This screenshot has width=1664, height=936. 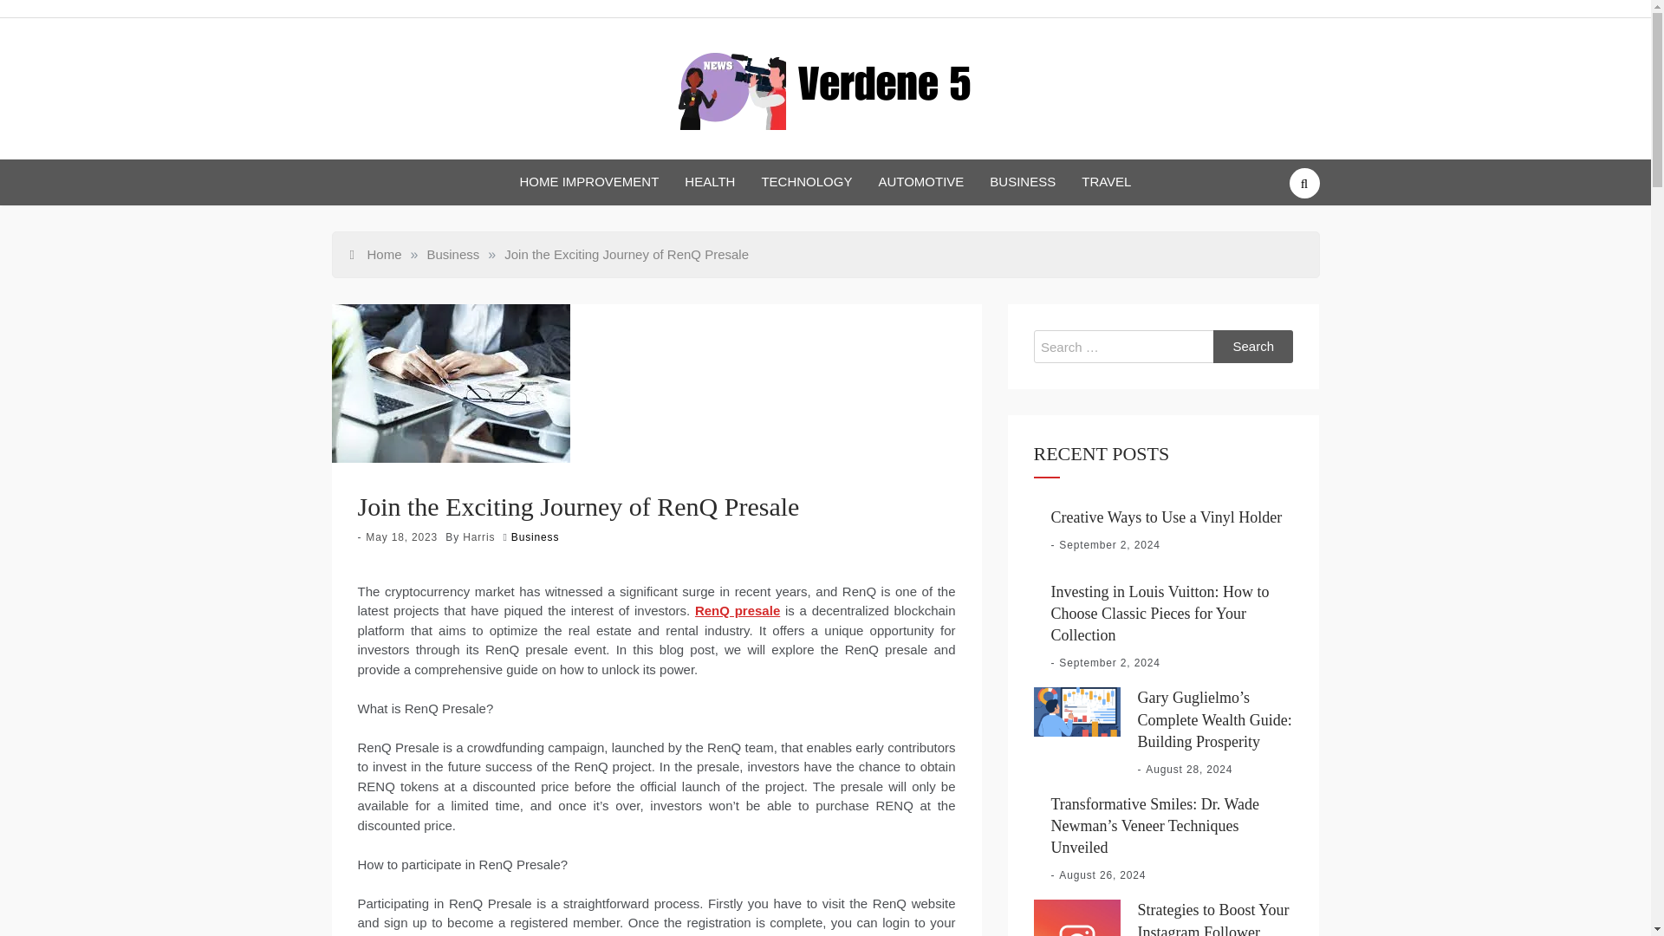 What do you see at coordinates (1212, 919) in the screenshot?
I see `Strategies to Boost Your Instagram Follower Count Fast` at bounding box center [1212, 919].